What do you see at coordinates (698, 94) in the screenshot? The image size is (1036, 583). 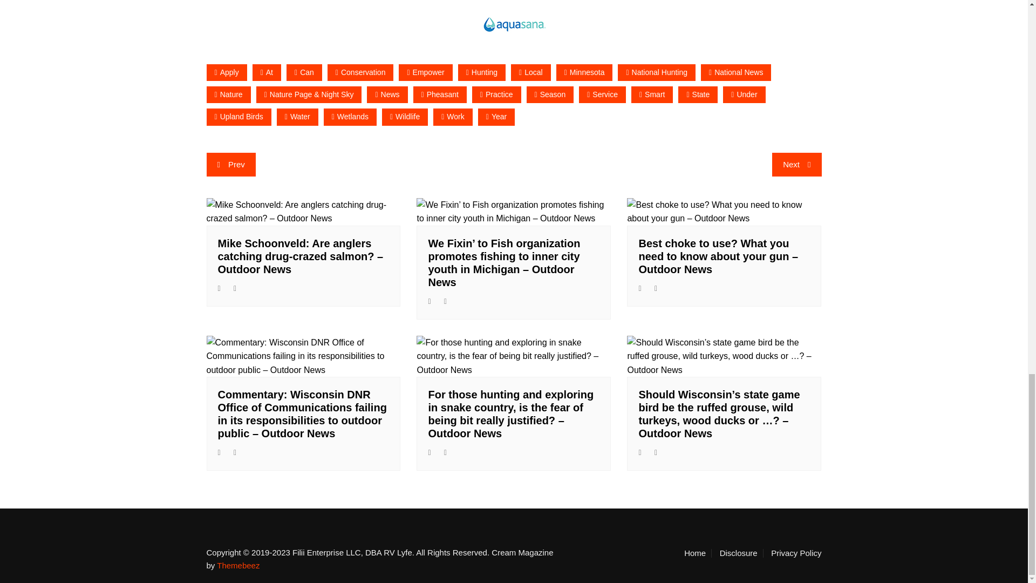 I see `State` at bounding box center [698, 94].